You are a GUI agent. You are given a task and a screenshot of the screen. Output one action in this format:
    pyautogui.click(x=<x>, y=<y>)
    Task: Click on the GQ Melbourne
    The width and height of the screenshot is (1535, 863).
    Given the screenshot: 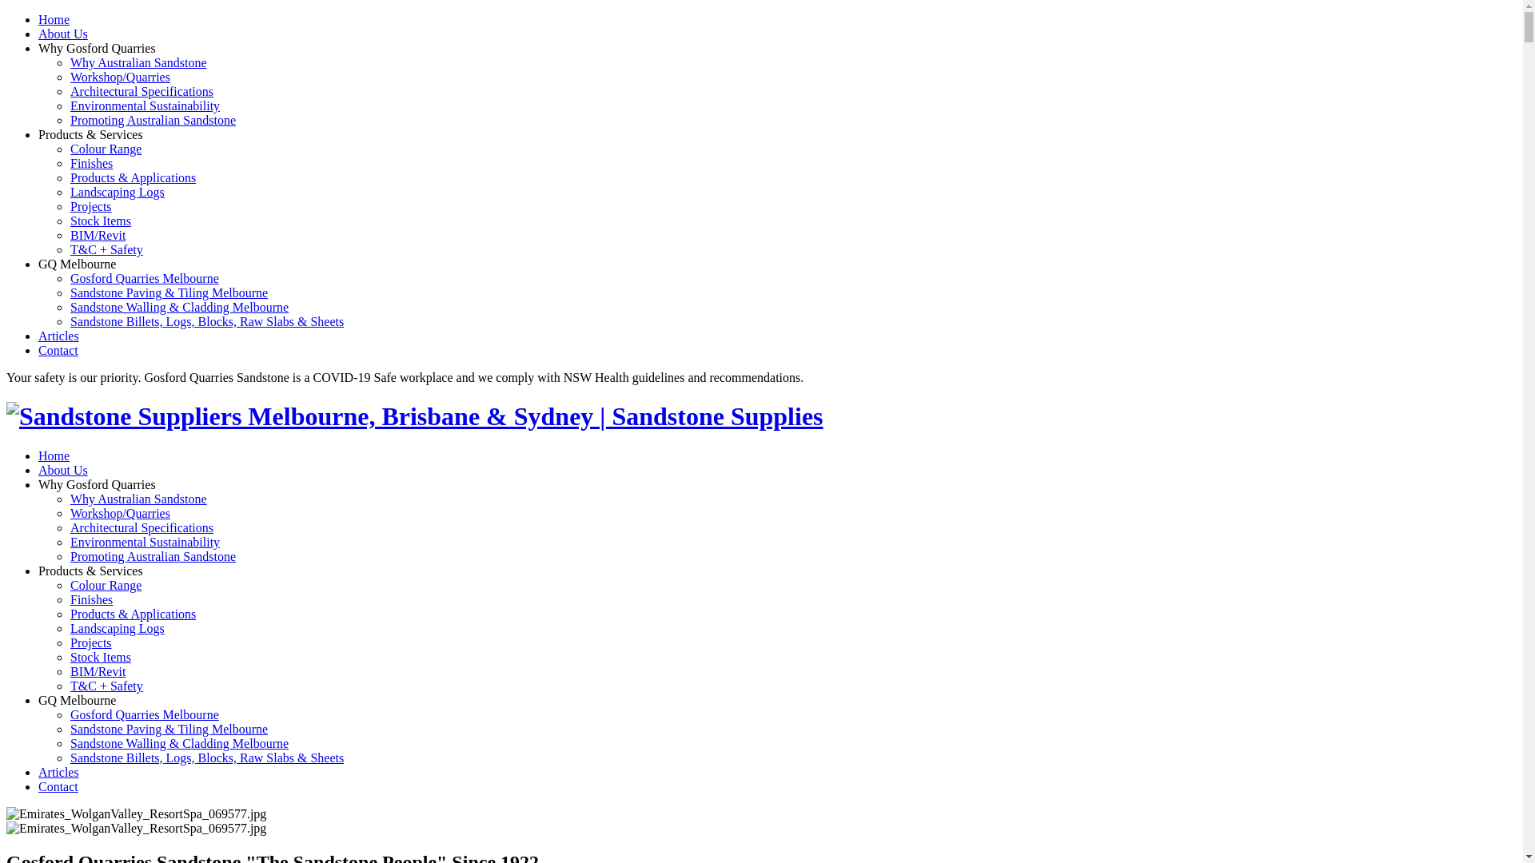 What is the action you would take?
    pyautogui.click(x=77, y=264)
    